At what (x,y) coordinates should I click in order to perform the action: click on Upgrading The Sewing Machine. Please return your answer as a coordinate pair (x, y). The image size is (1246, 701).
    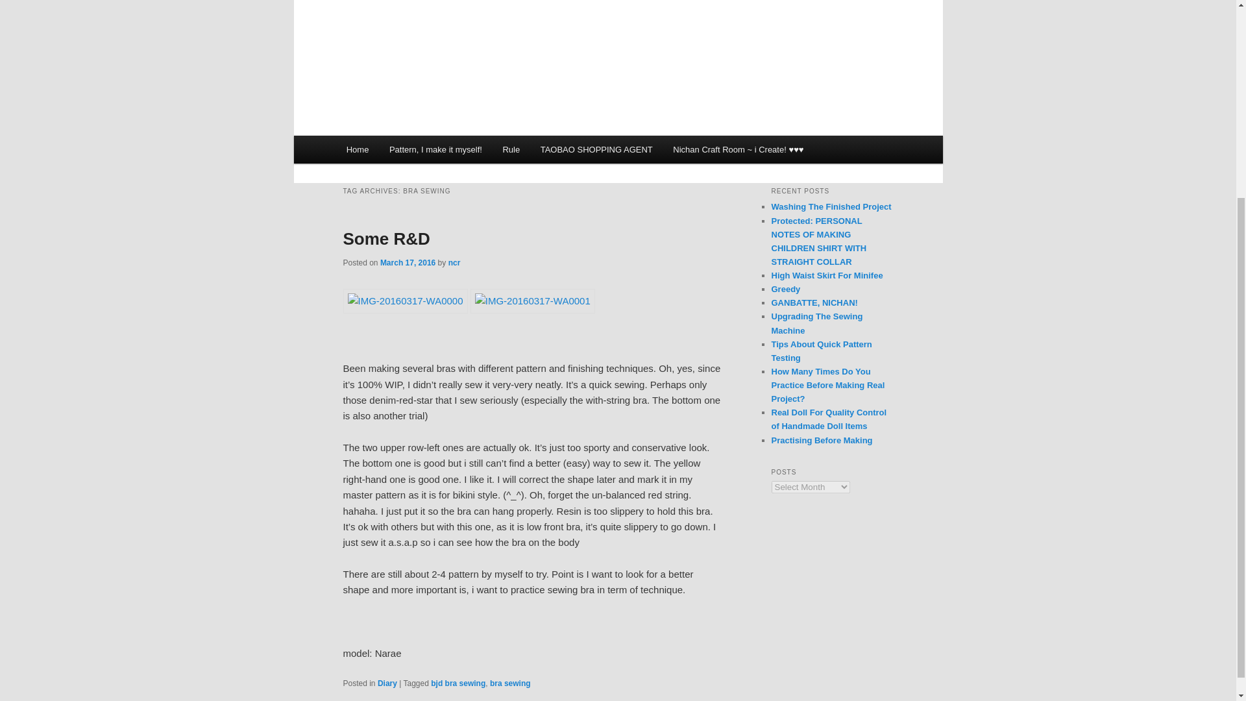
    Looking at the image, I should click on (816, 323).